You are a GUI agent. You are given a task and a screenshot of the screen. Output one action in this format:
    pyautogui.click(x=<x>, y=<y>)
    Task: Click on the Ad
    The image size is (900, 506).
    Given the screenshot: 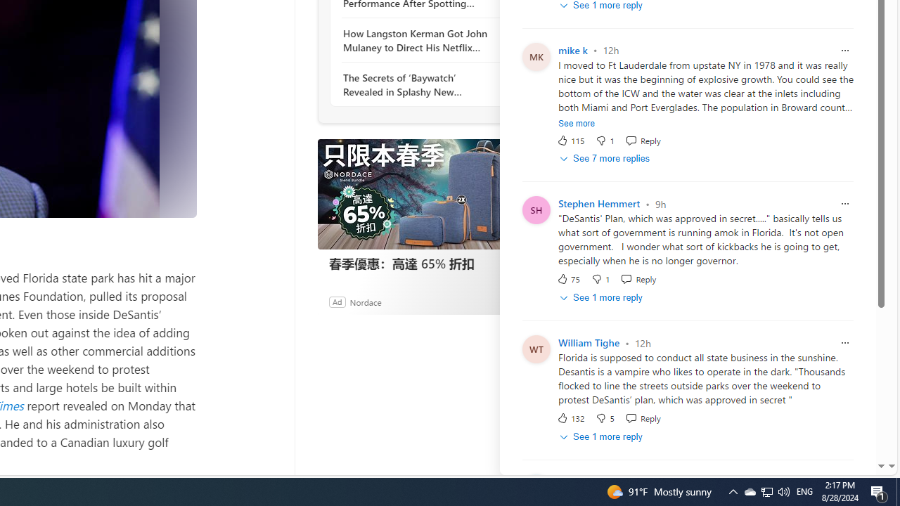 What is the action you would take?
    pyautogui.click(x=337, y=301)
    